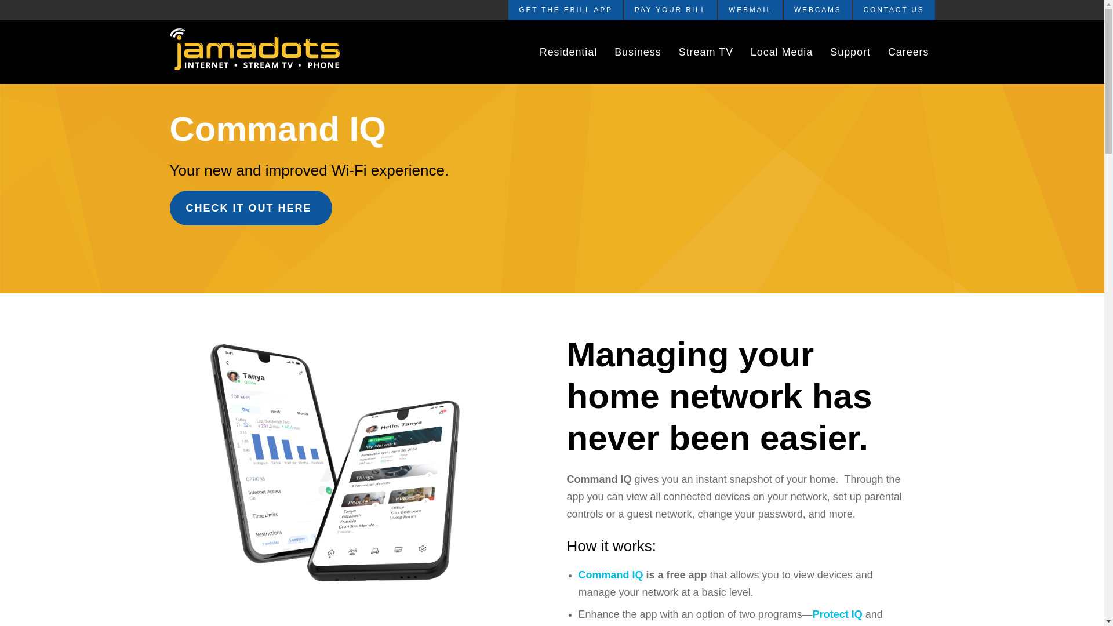  What do you see at coordinates (565, 10) in the screenshot?
I see `Click for How-to video` at bounding box center [565, 10].